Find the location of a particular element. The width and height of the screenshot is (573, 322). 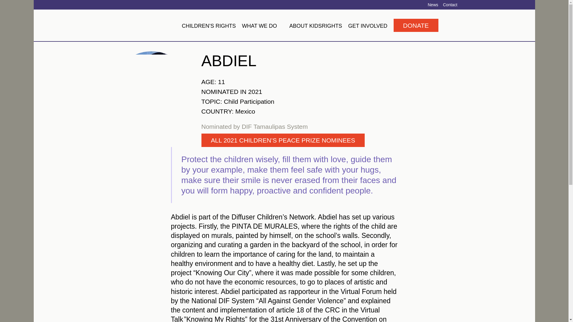

WHAT WE DO is located at coordinates (262, 26).